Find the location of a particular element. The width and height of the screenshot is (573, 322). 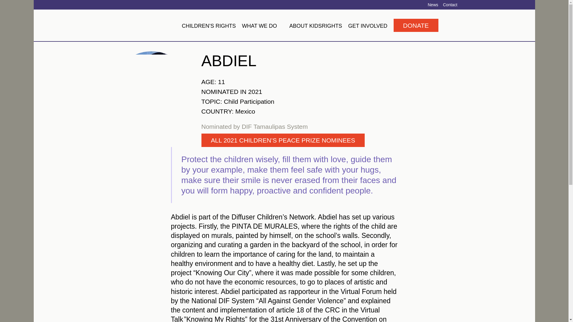

WHAT WE DO is located at coordinates (262, 26).